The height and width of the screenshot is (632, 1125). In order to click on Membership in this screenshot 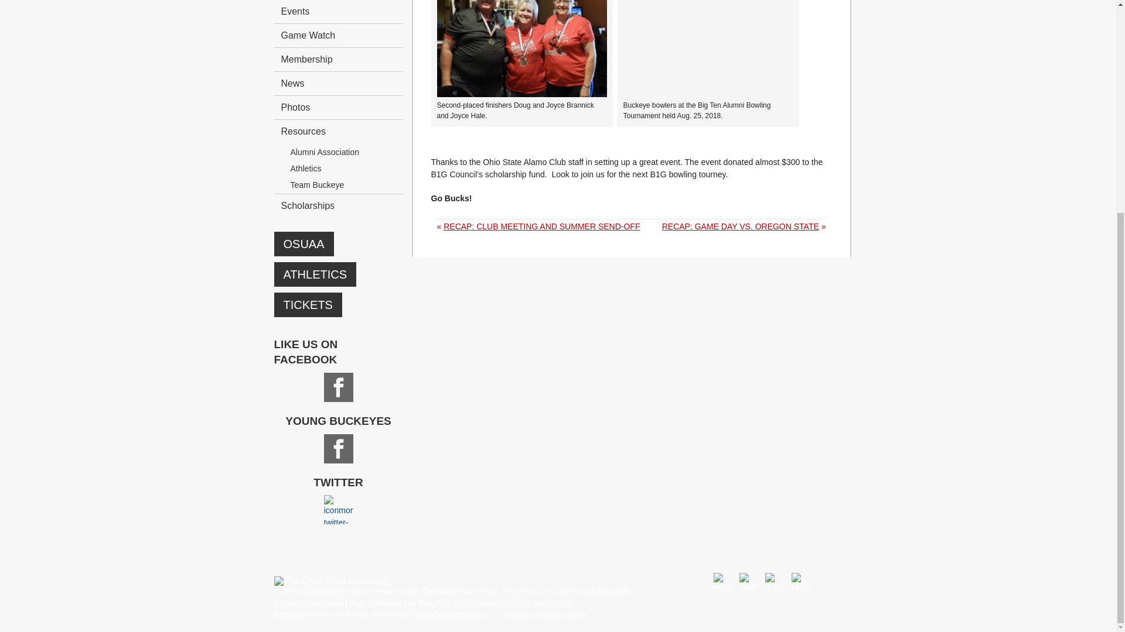, I will do `click(339, 60)`.